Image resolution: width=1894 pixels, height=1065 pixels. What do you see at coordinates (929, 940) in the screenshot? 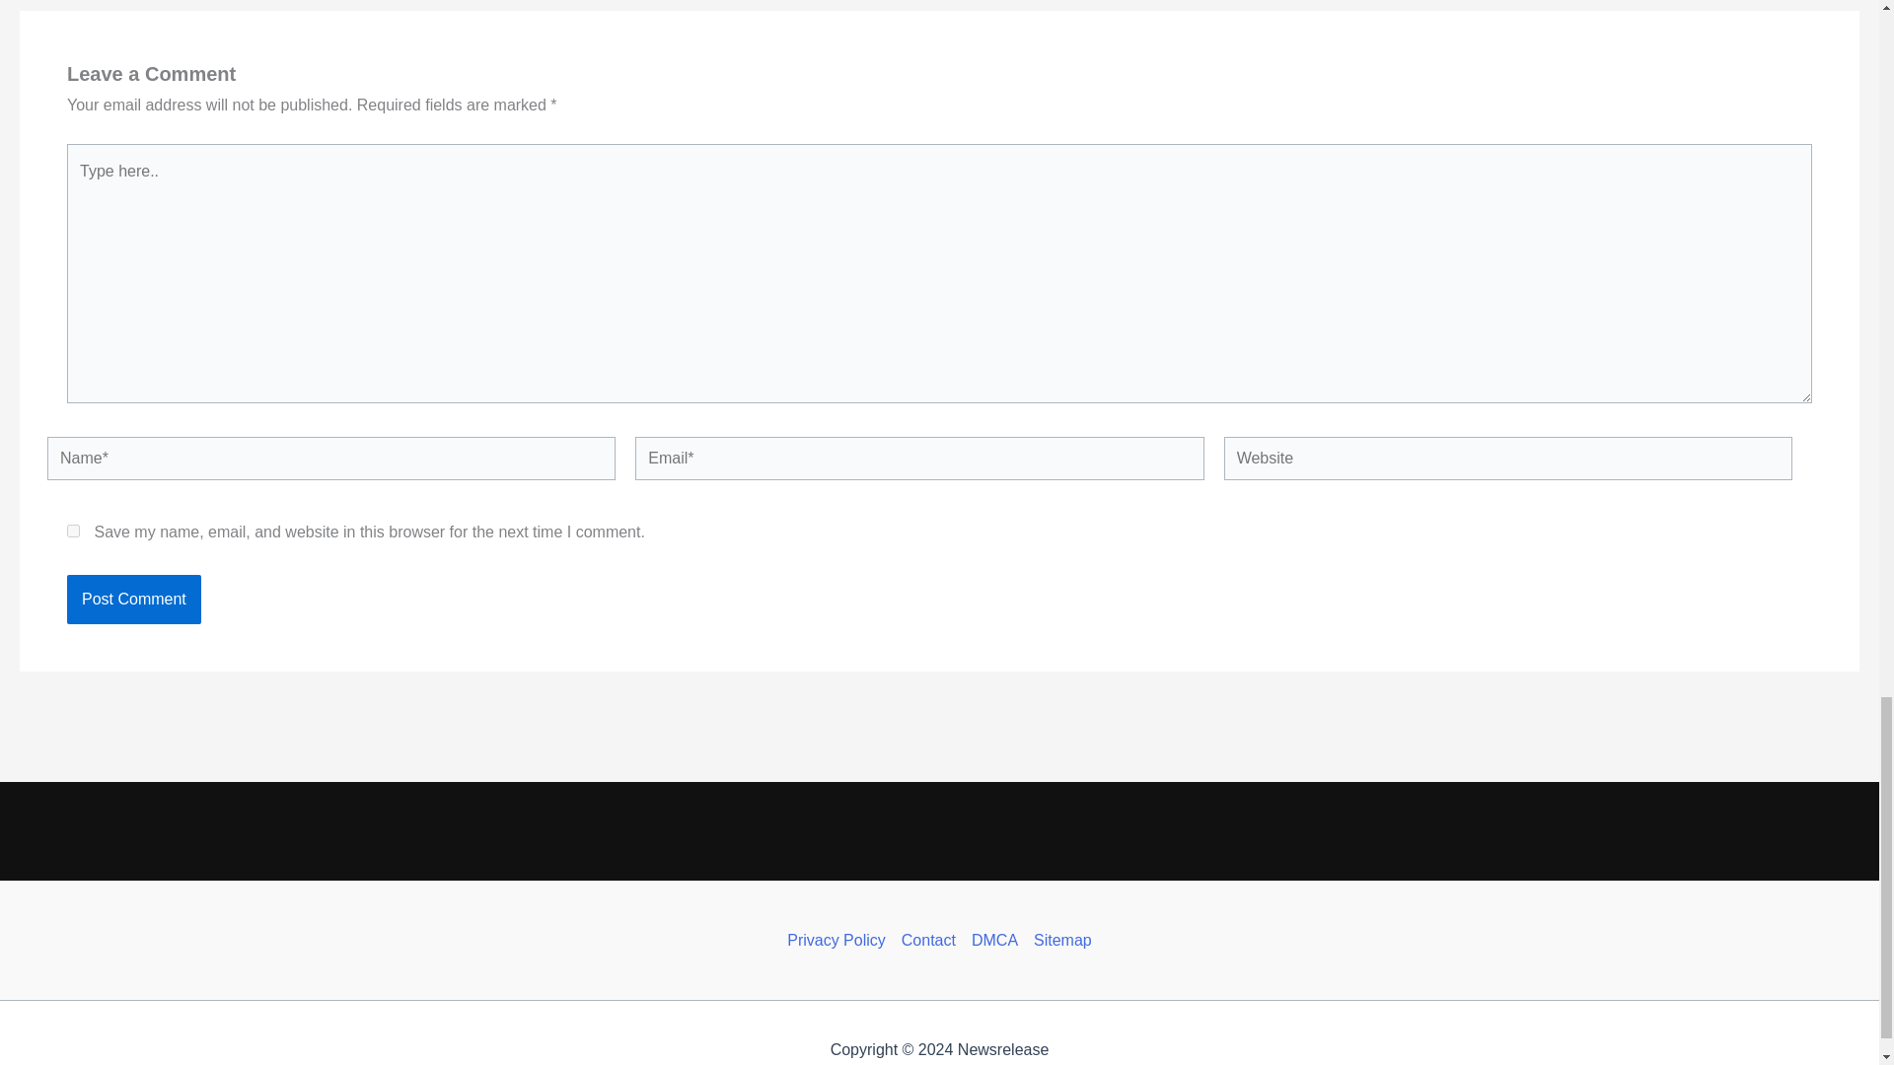
I see `Contact` at bounding box center [929, 940].